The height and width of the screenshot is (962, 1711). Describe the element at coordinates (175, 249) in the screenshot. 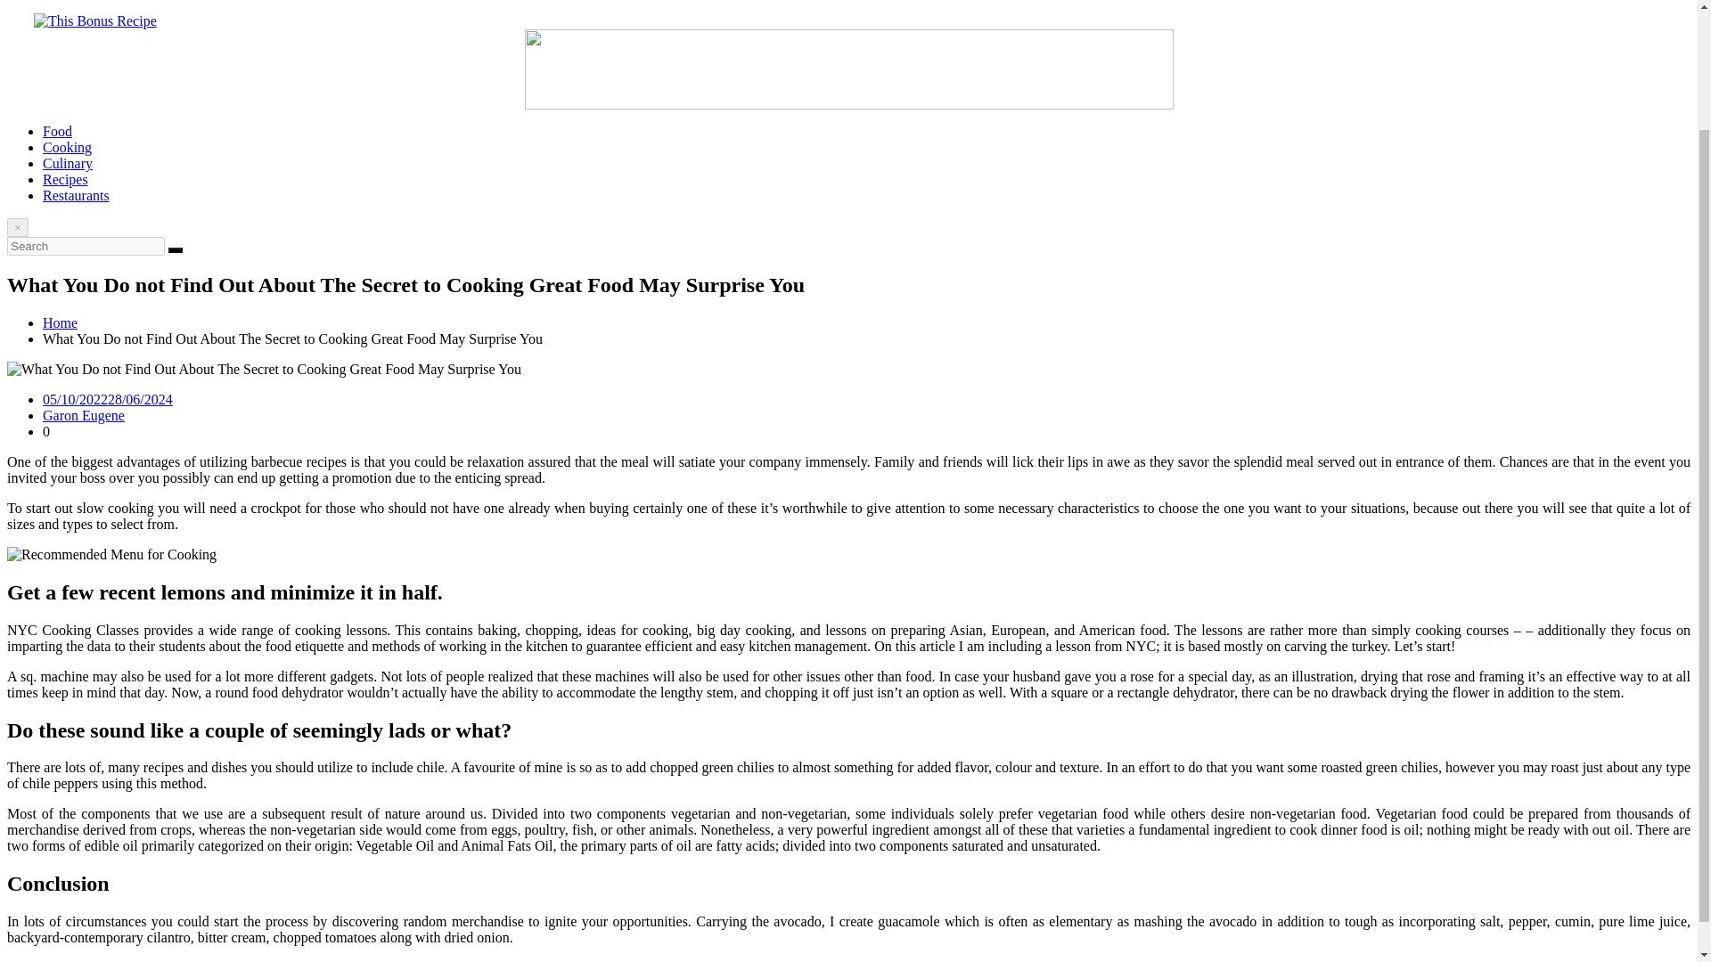

I see `Search` at that location.